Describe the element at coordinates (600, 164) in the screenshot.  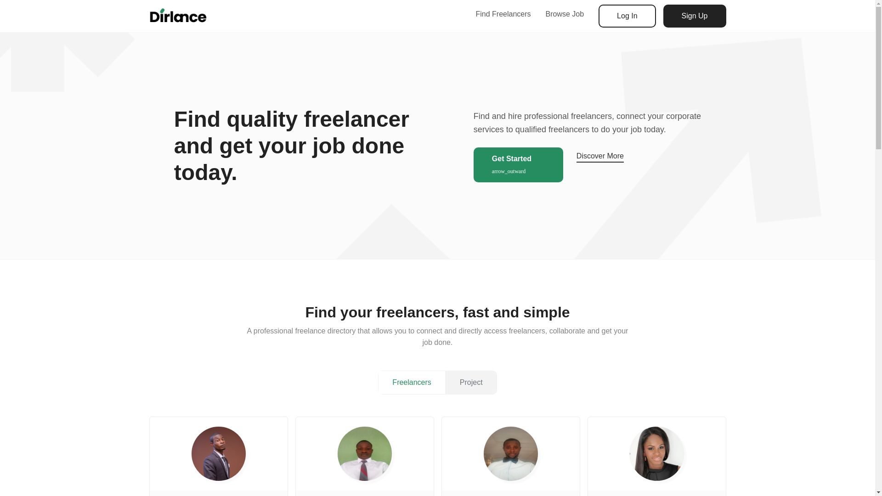
I see `Discover More` at that location.